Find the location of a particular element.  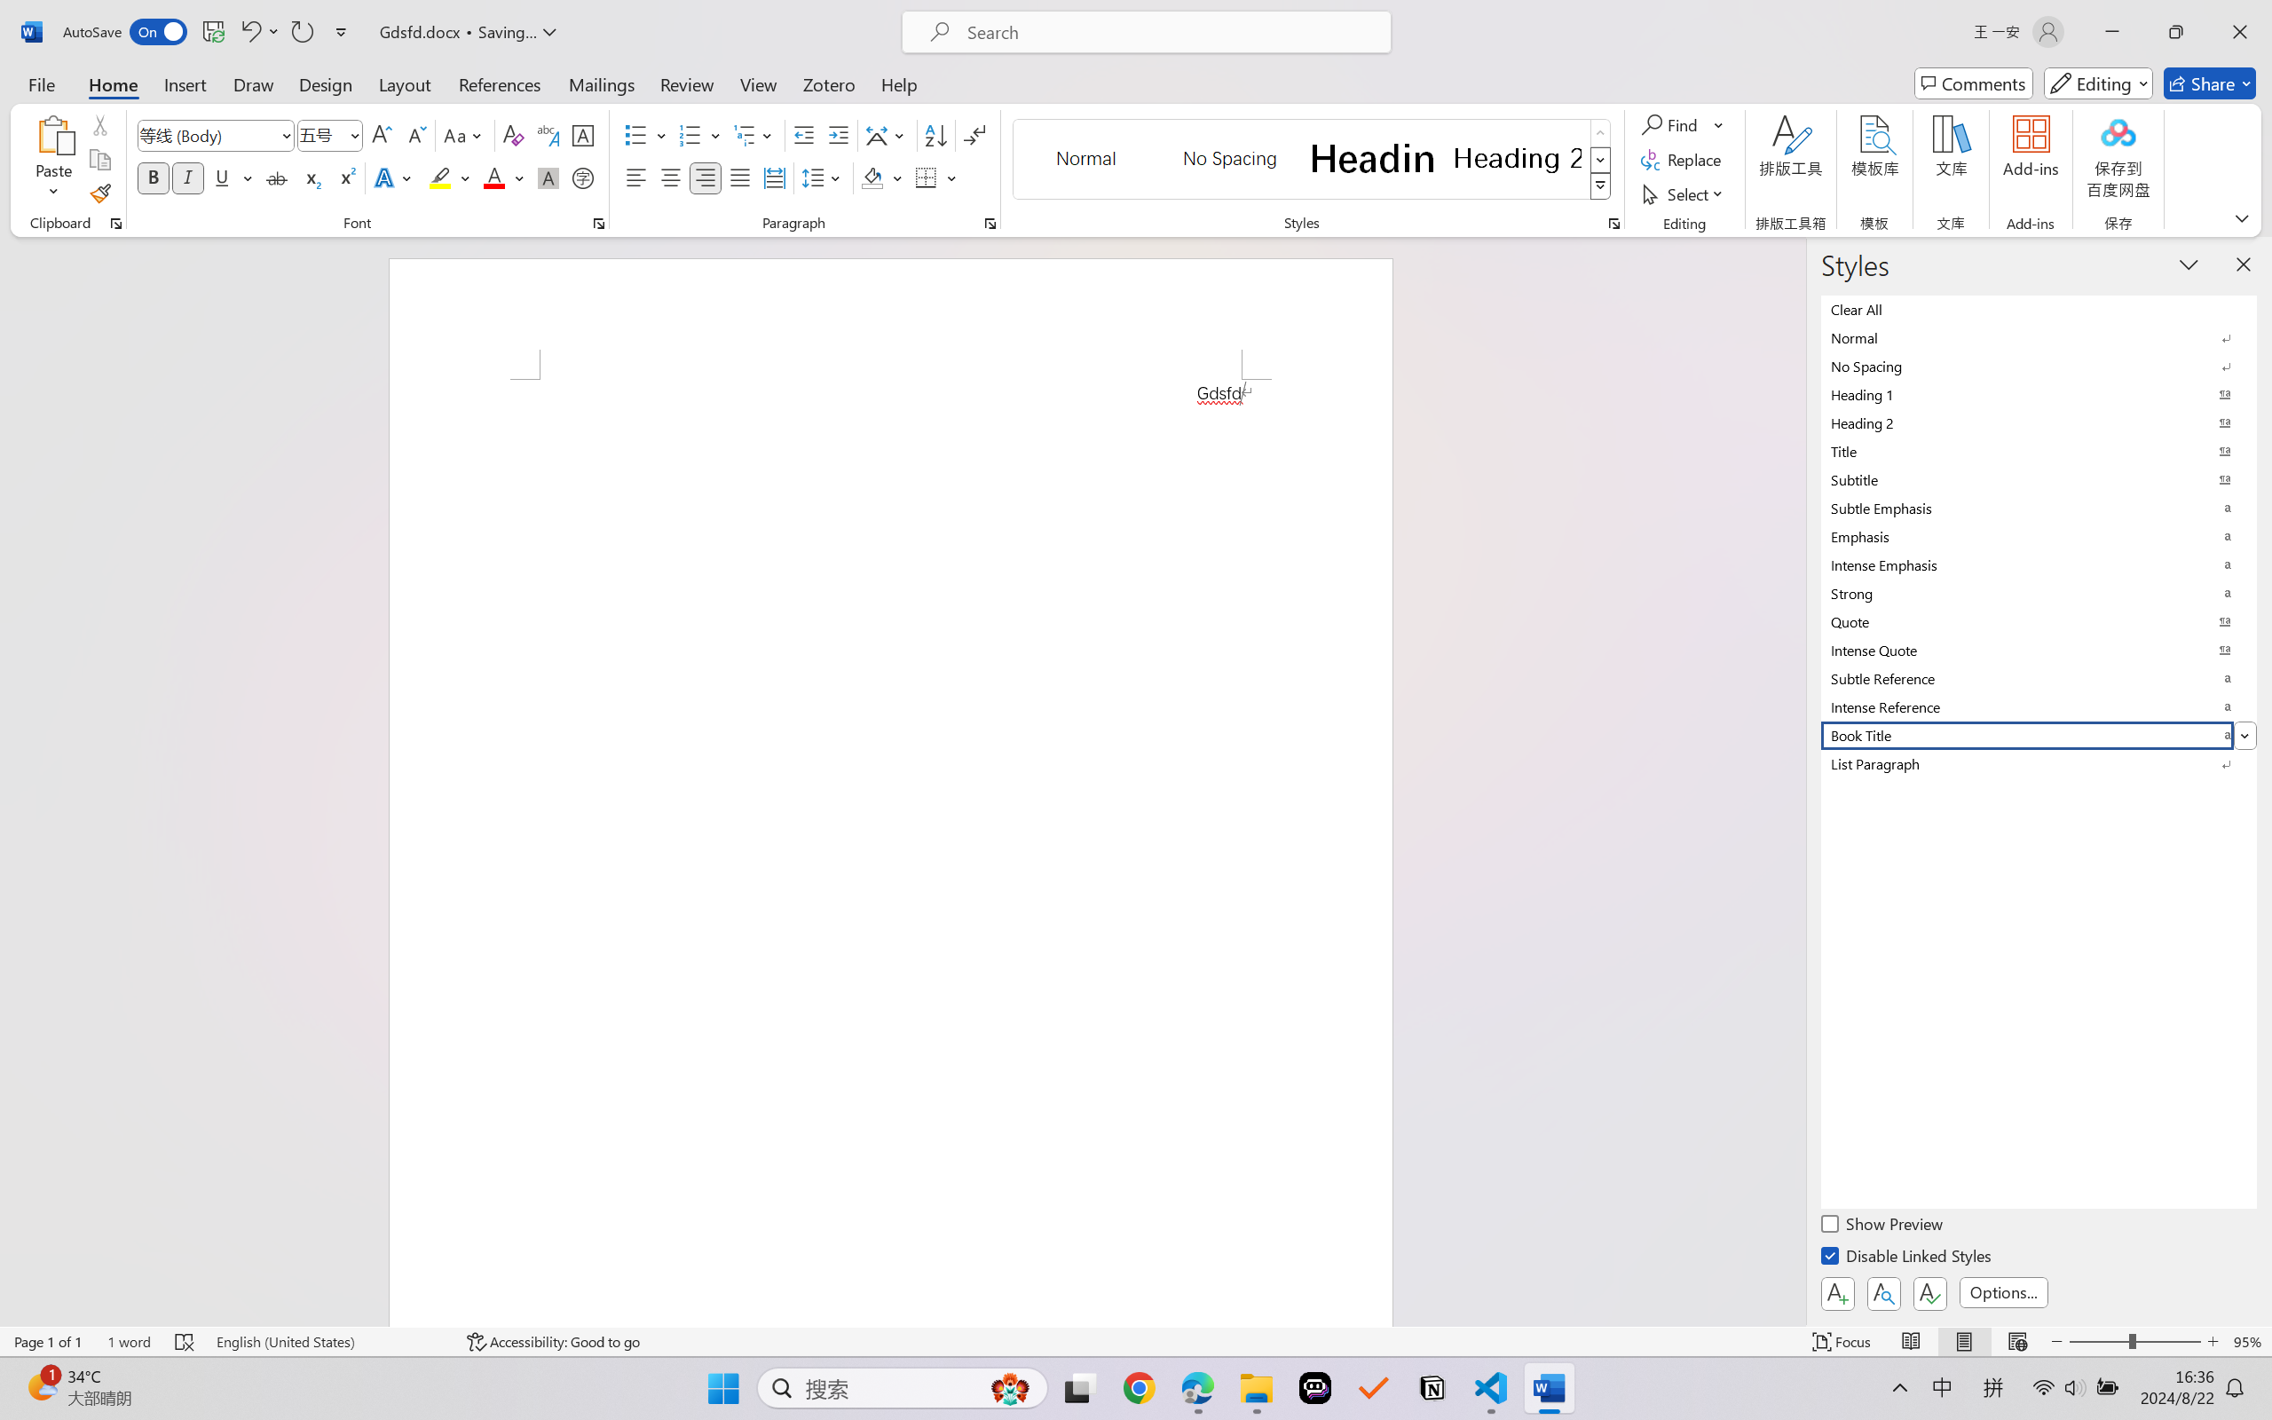

Character Shading is located at coordinates (547, 177).